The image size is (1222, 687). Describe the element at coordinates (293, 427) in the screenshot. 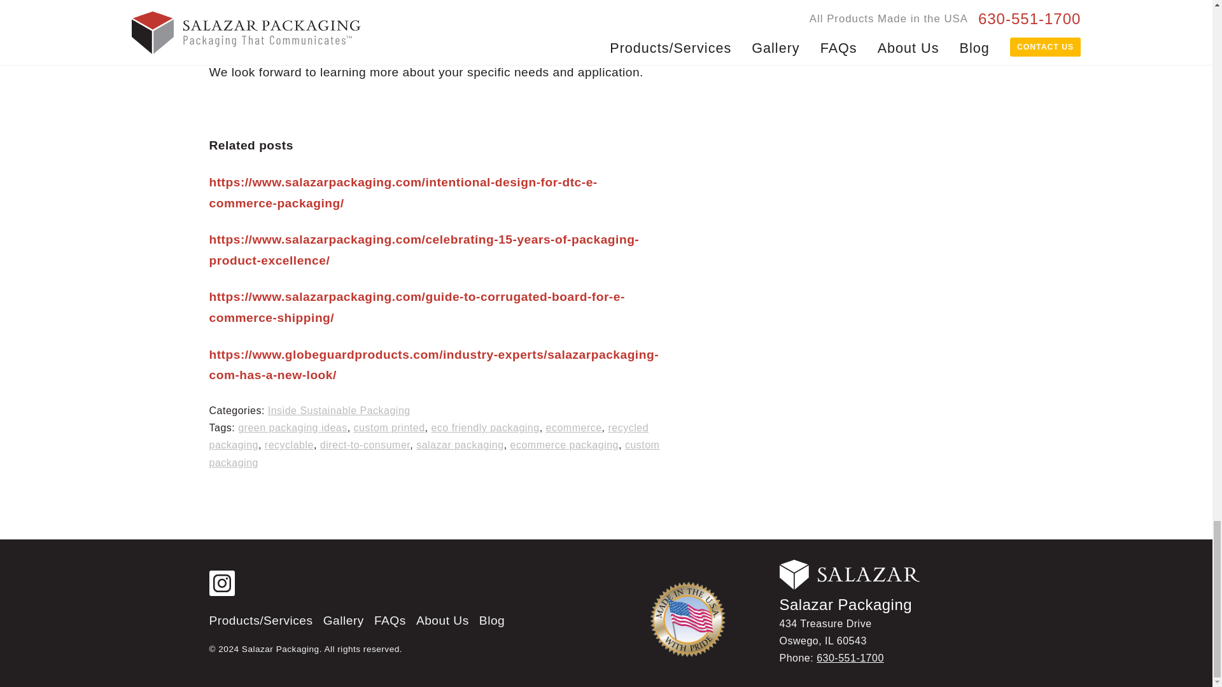

I see `green packaging ideas` at that location.